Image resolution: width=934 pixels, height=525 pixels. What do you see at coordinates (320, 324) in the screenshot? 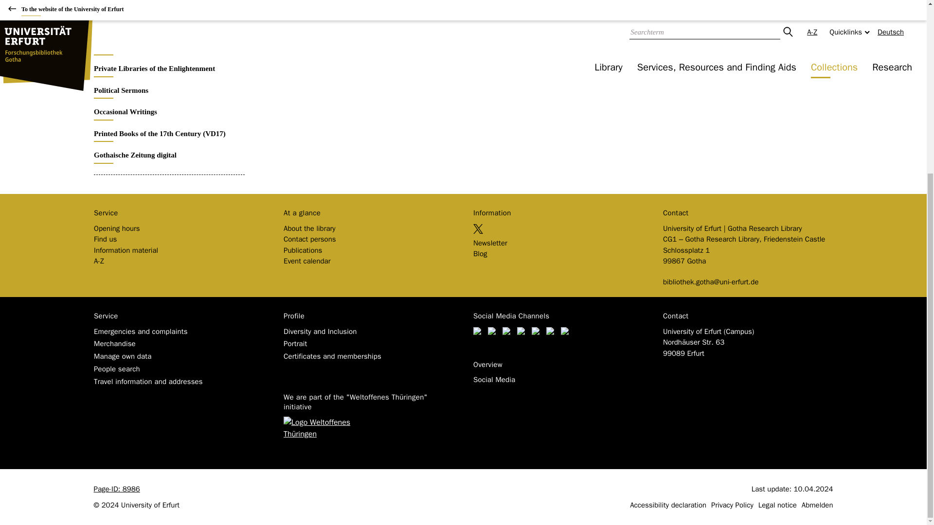
I see `Diversity and Inclusion` at bounding box center [320, 324].